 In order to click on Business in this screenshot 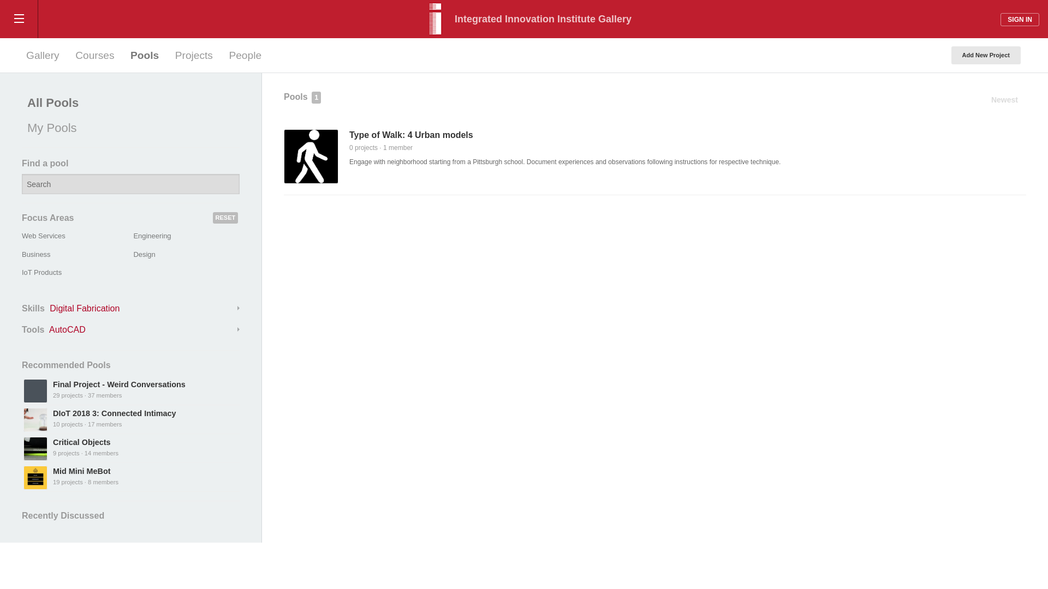, I will do `click(36, 254)`.